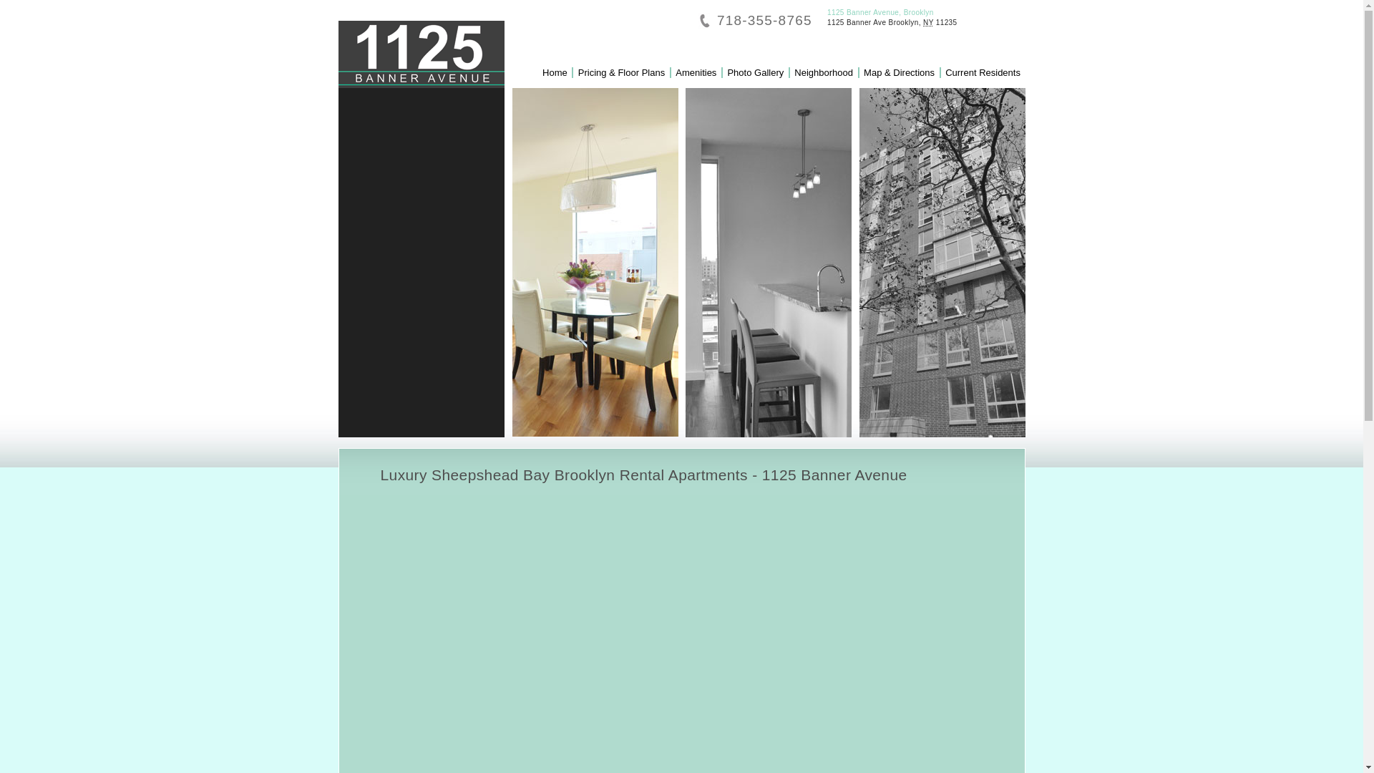 Image resolution: width=1374 pixels, height=773 pixels. Describe the element at coordinates (696, 73) in the screenshot. I see `Amenities` at that location.